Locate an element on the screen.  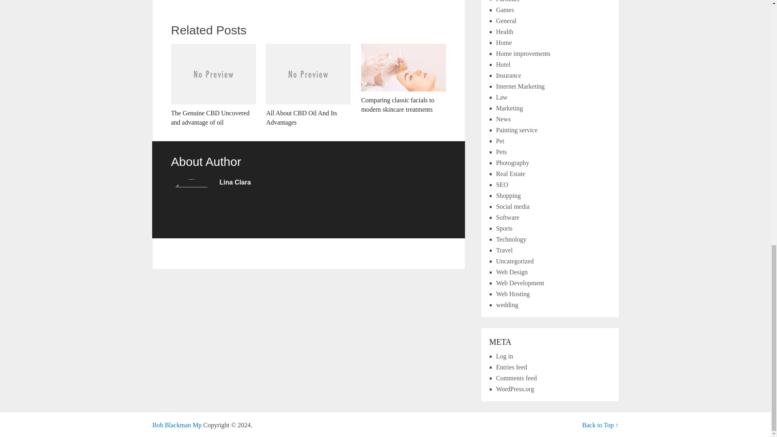
The Genuine CBD Uncovered and advantage of oil is located at coordinates (213, 85).